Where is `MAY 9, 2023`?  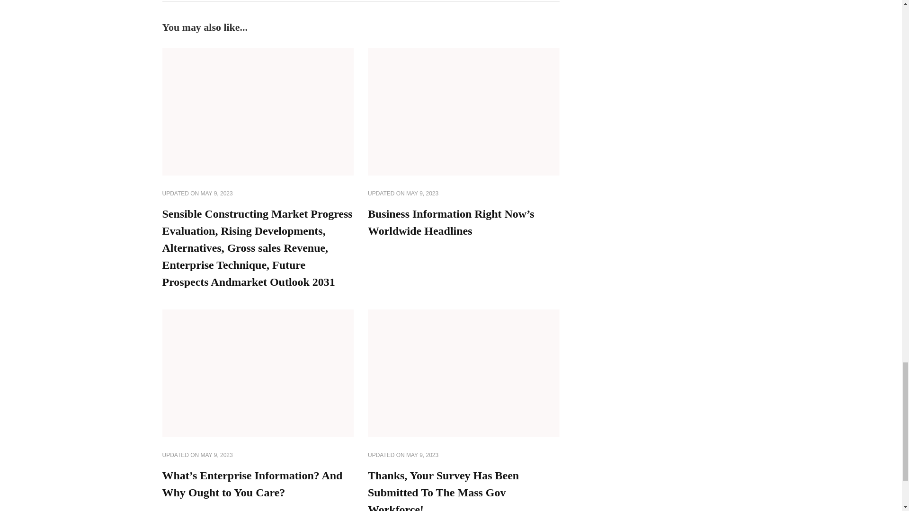
MAY 9, 2023 is located at coordinates (422, 194).